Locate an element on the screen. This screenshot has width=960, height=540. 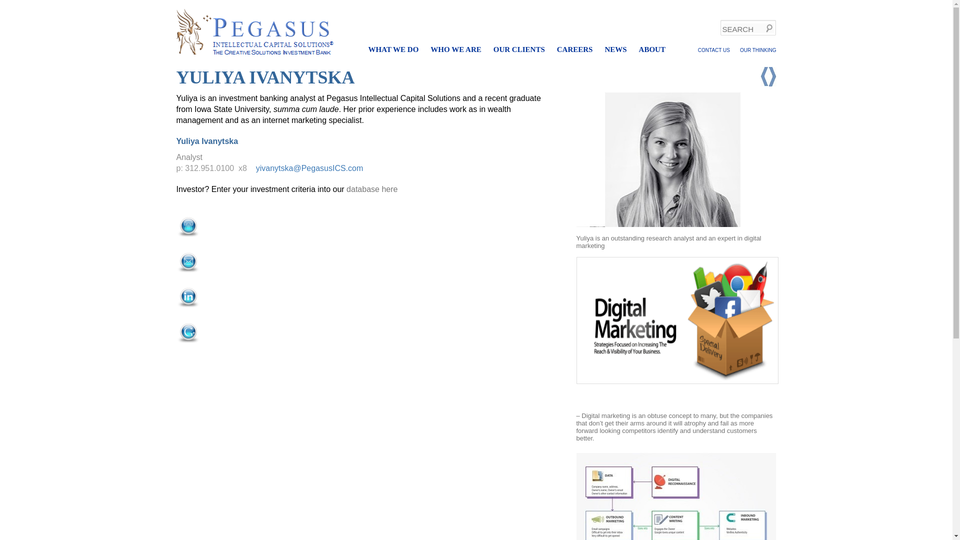
Search is located at coordinates (16, 5).